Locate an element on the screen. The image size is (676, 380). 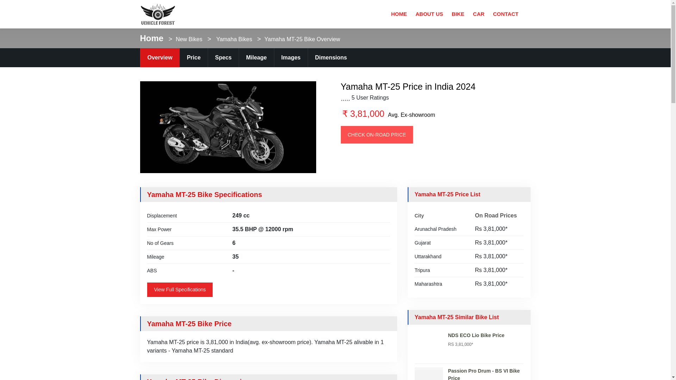
NDS ECO Lio Bike Price is located at coordinates (476, 335).